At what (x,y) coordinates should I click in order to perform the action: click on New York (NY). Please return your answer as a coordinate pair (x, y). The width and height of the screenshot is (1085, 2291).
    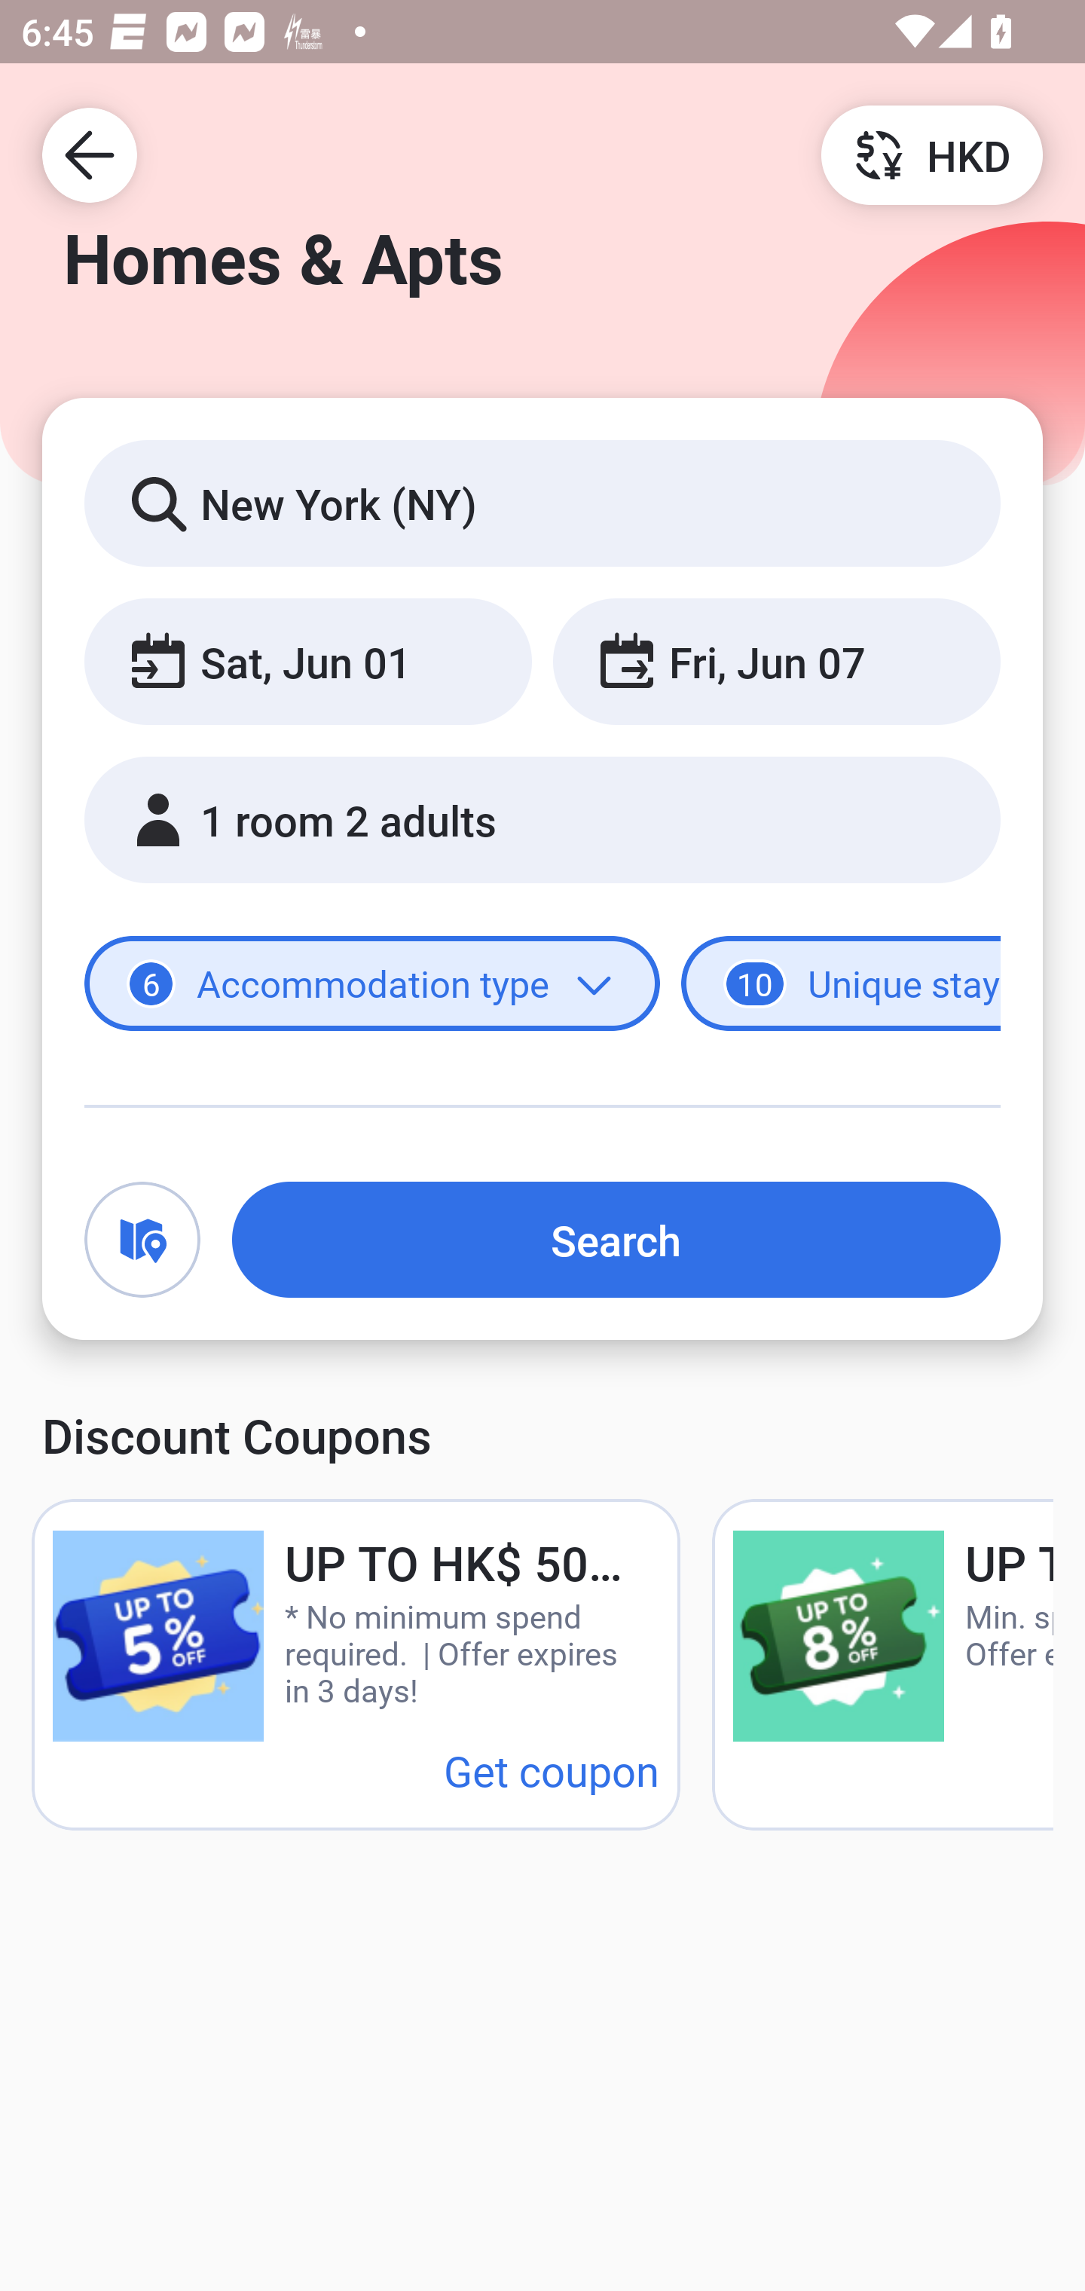
    Looking at the image, I should click on (542, 502).